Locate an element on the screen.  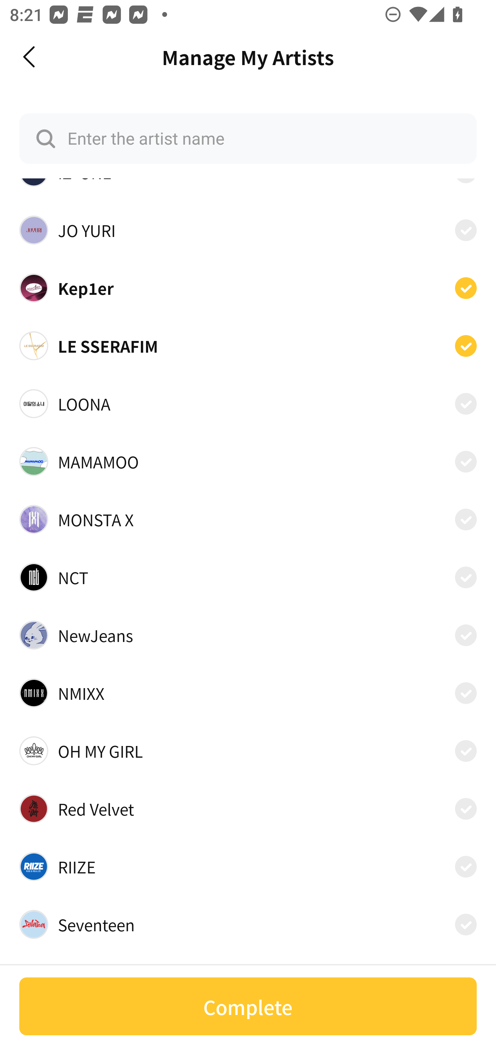
JO YURI is located at coordinates (248, 230).